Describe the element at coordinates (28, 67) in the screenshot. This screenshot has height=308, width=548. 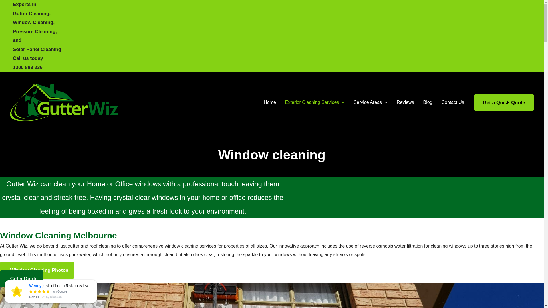
I see `1300 883 236` at that location.